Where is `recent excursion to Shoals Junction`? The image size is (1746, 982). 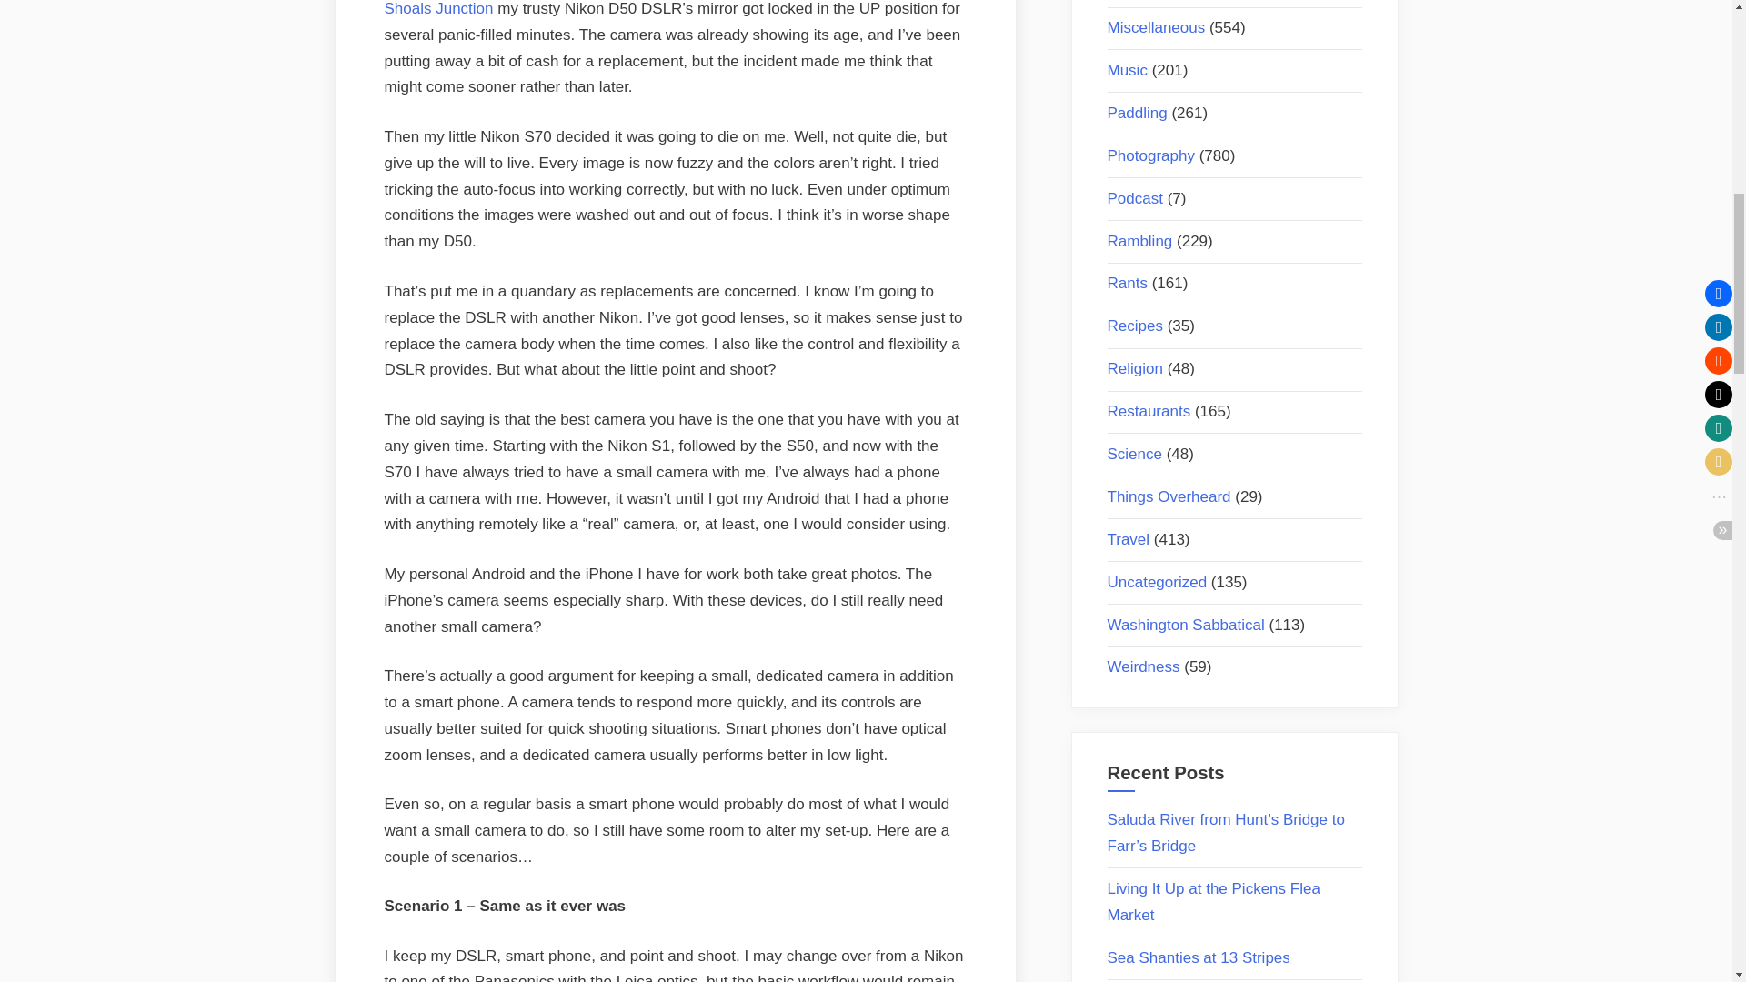
recent excursion to Shoals Junction is located at coordinates (668, 9).